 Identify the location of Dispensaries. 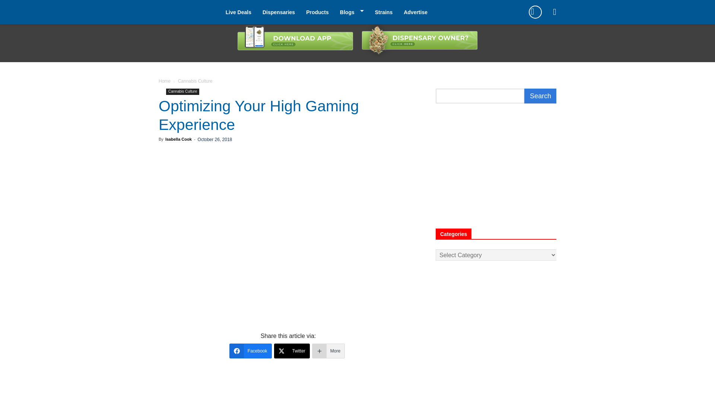
(279, 12).